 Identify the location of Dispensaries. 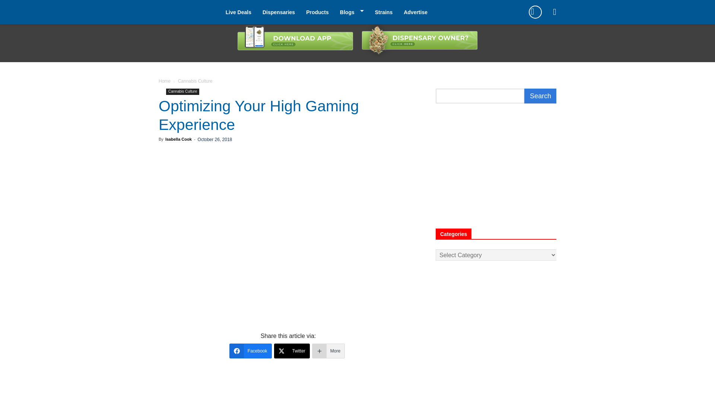
(279, 12).